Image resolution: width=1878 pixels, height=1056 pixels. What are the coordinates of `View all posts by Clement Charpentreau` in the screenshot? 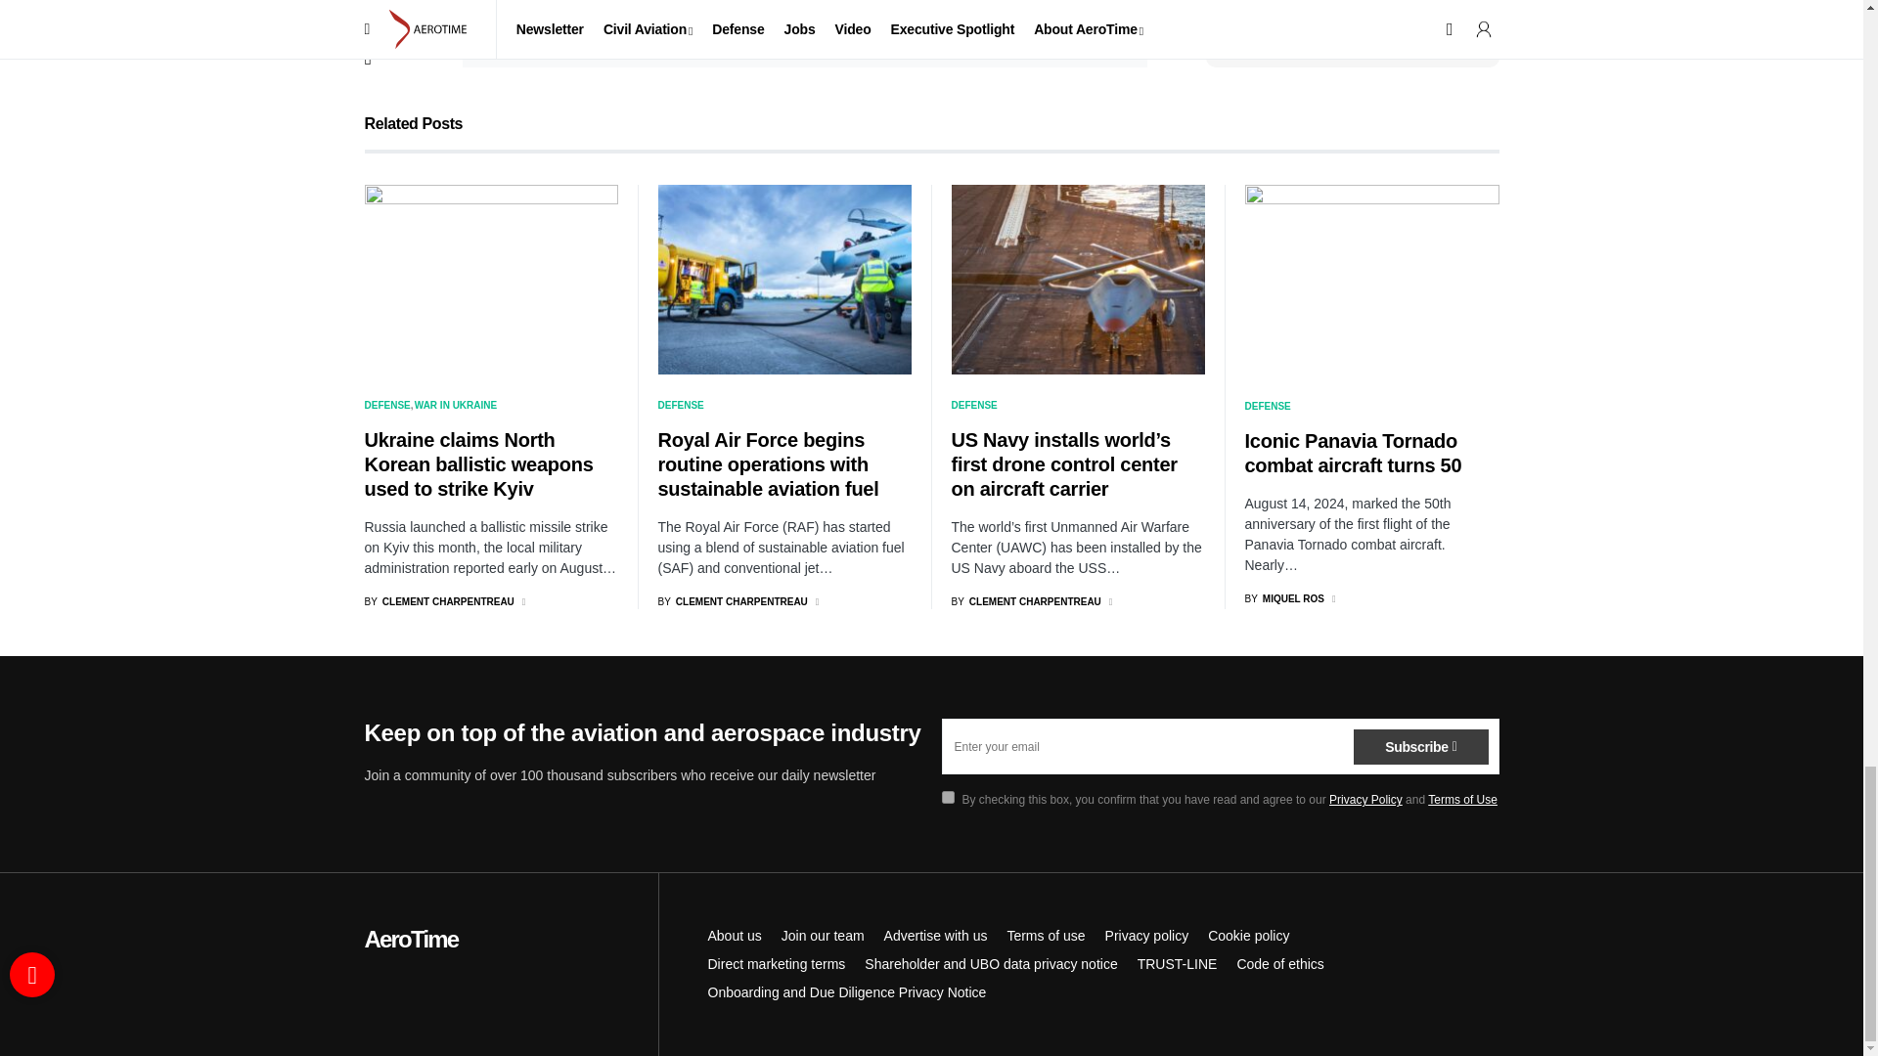 It's located at (438, 602).